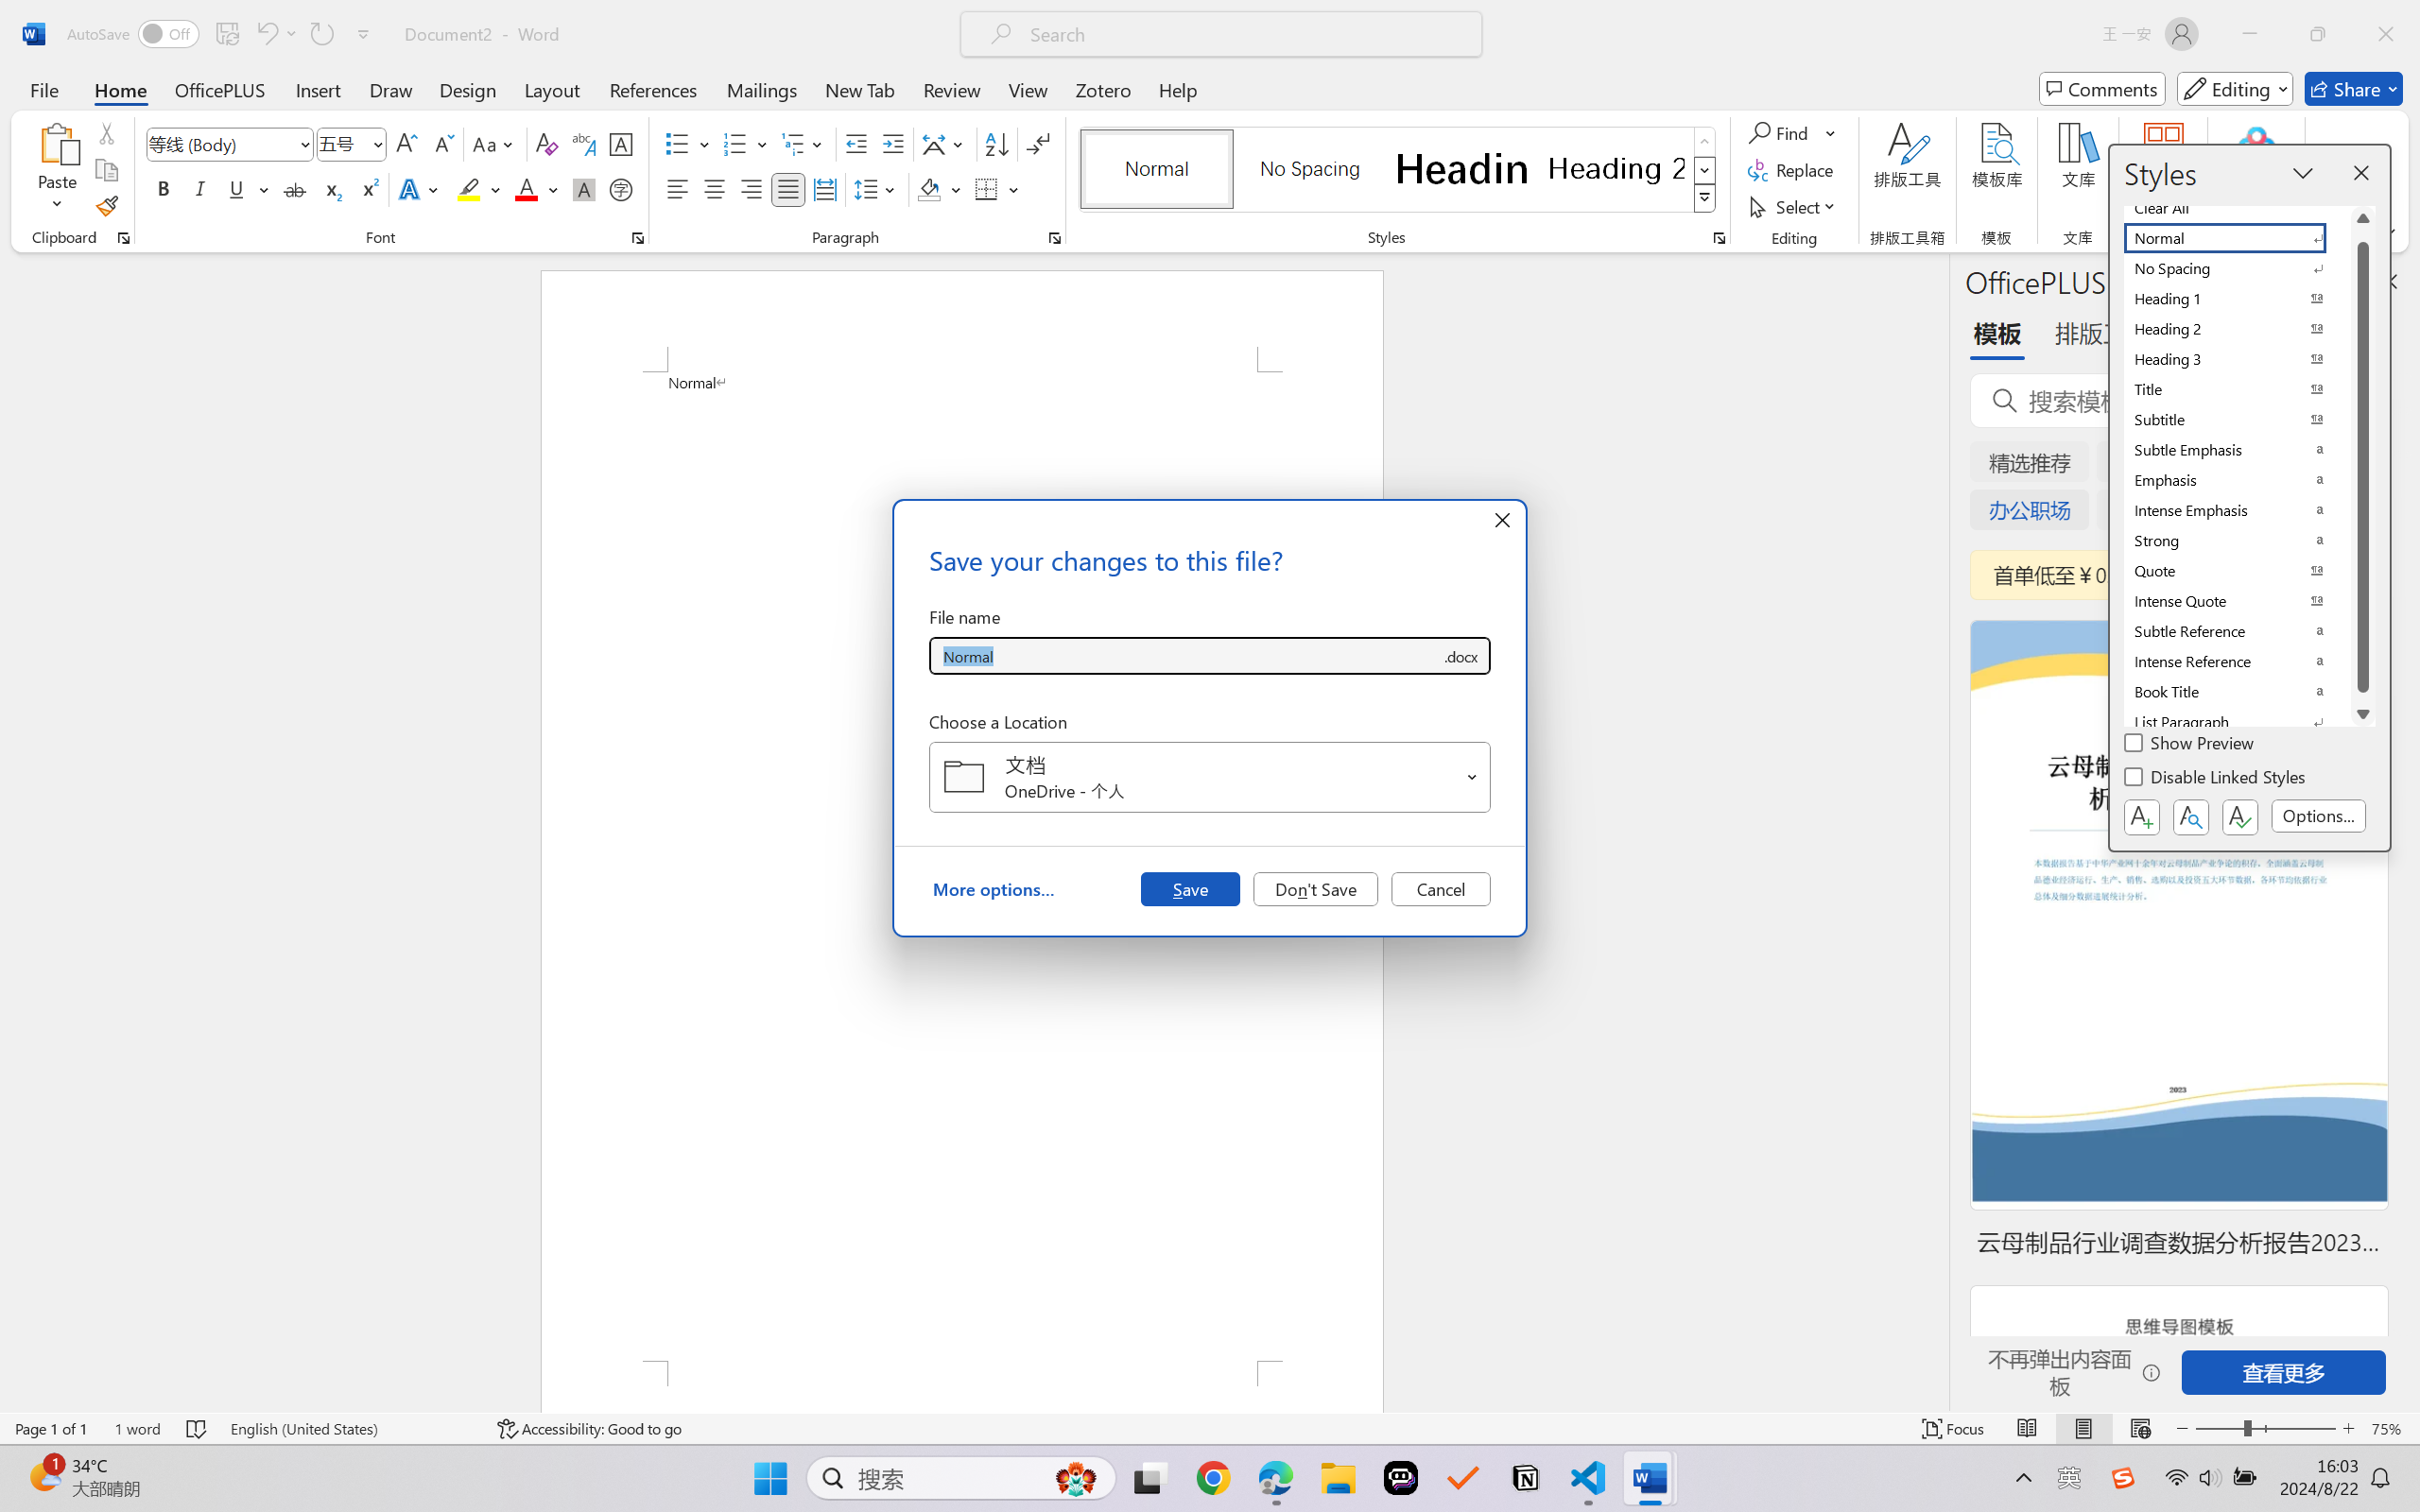 This screenshot has height=1512, width=2420. I want to click on Paste, so click(58, 143).